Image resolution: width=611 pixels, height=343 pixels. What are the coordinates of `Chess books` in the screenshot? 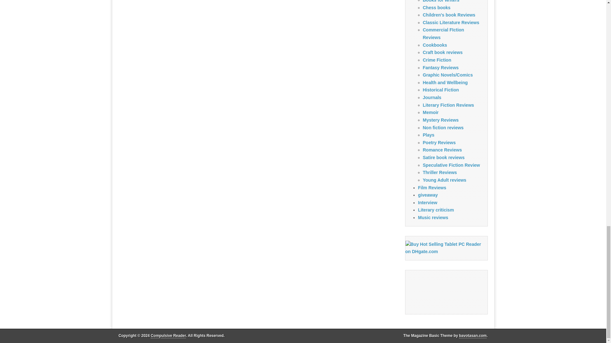 It's located at (437, 8).